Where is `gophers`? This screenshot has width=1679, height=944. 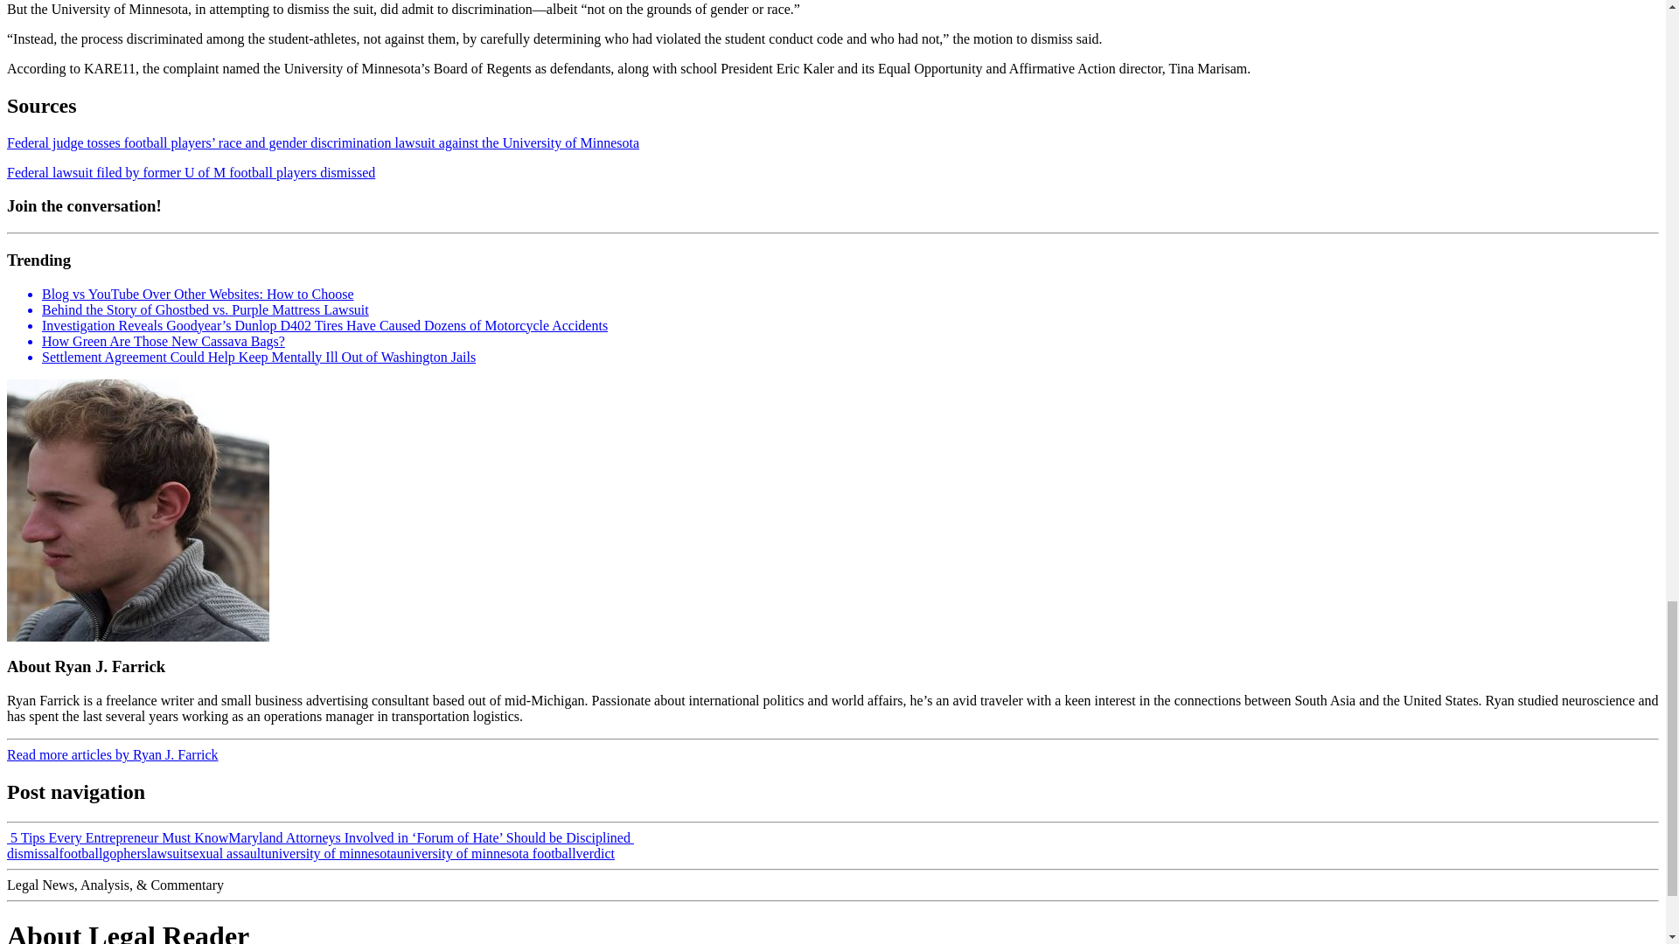 gophers is located at coordinates (124, 853).